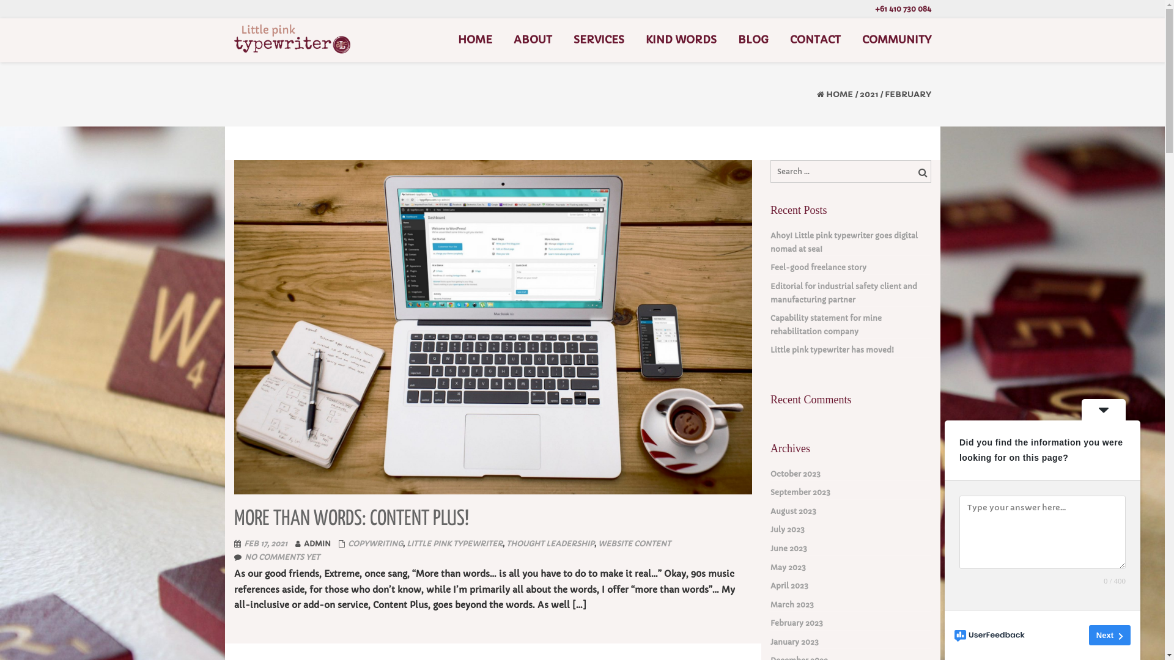 This screenshot has height=660, width=1174. I want to click on Search, so click(921, 172).